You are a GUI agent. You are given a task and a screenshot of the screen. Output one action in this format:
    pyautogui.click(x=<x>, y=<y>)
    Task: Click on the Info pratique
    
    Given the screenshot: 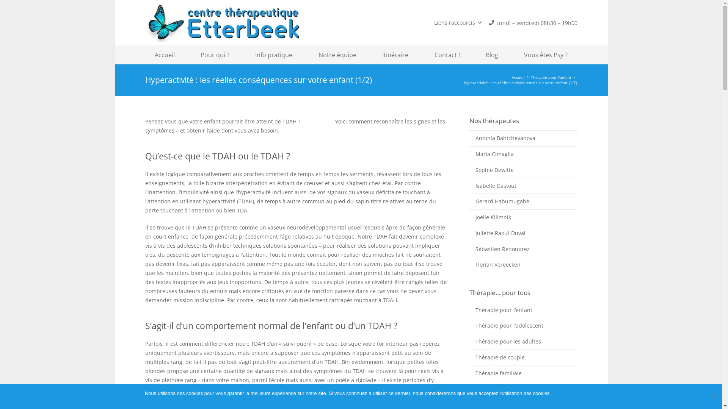 What is the action you would take?
    pyautogui.click(x=274, y=55)
    